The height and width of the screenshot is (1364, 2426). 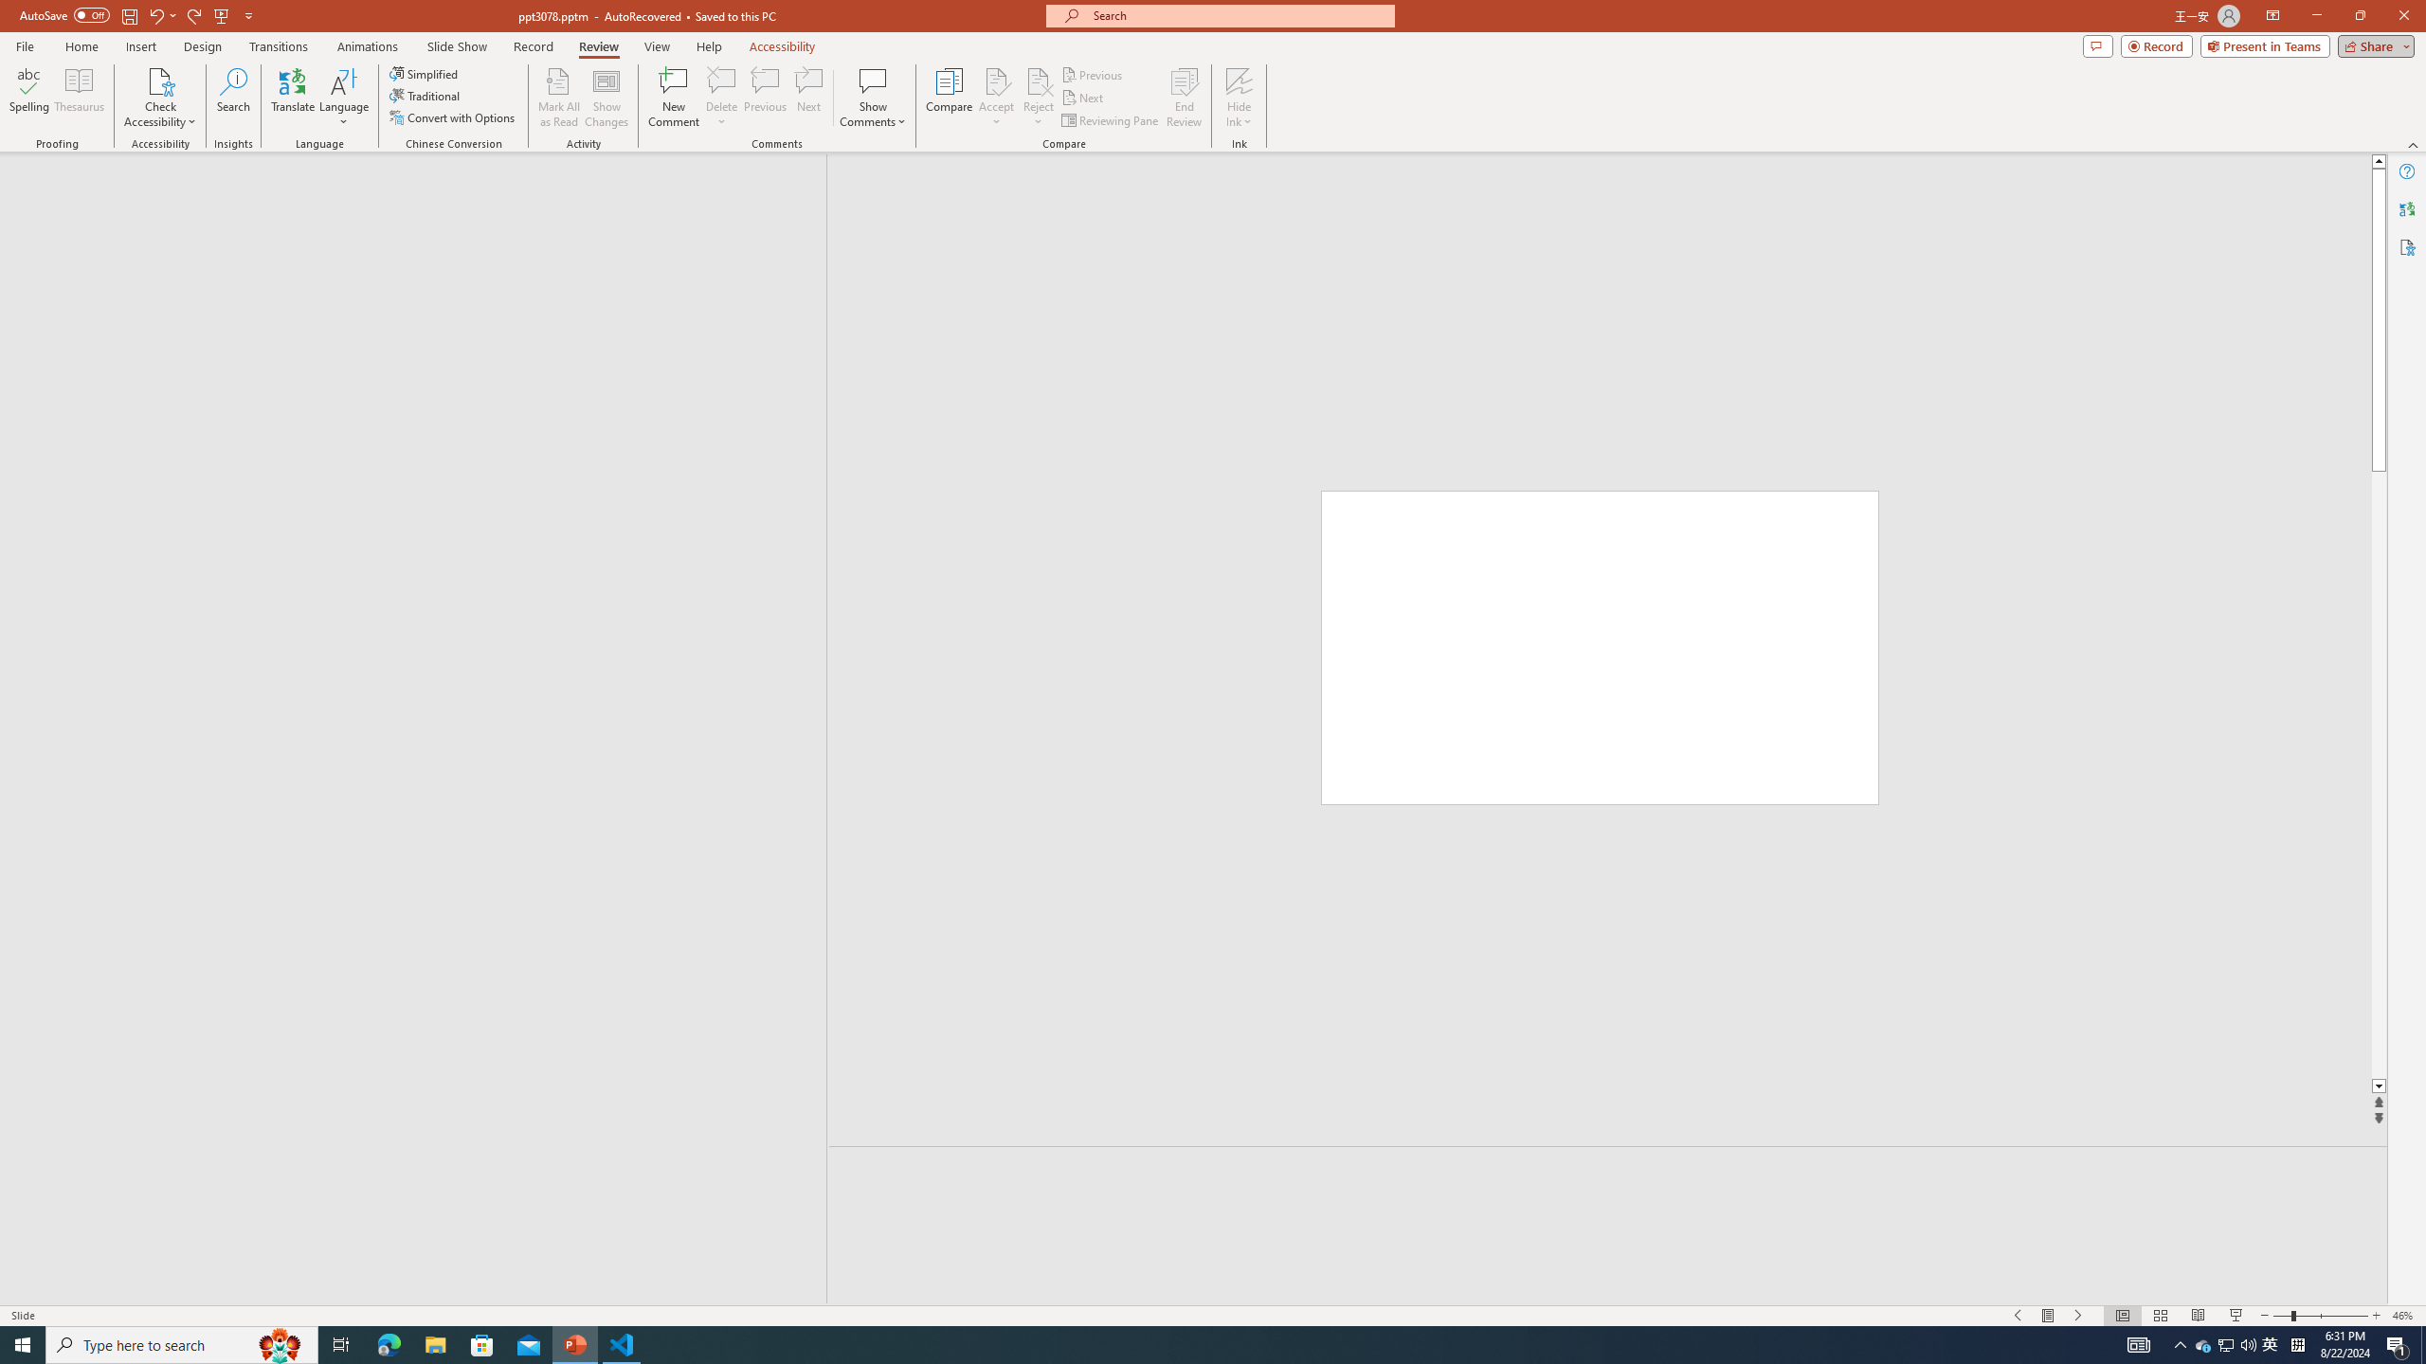 What do you see at coordinates (950, 98) in the screenshot?
I see `Compare` at bounding box center [950, 98].